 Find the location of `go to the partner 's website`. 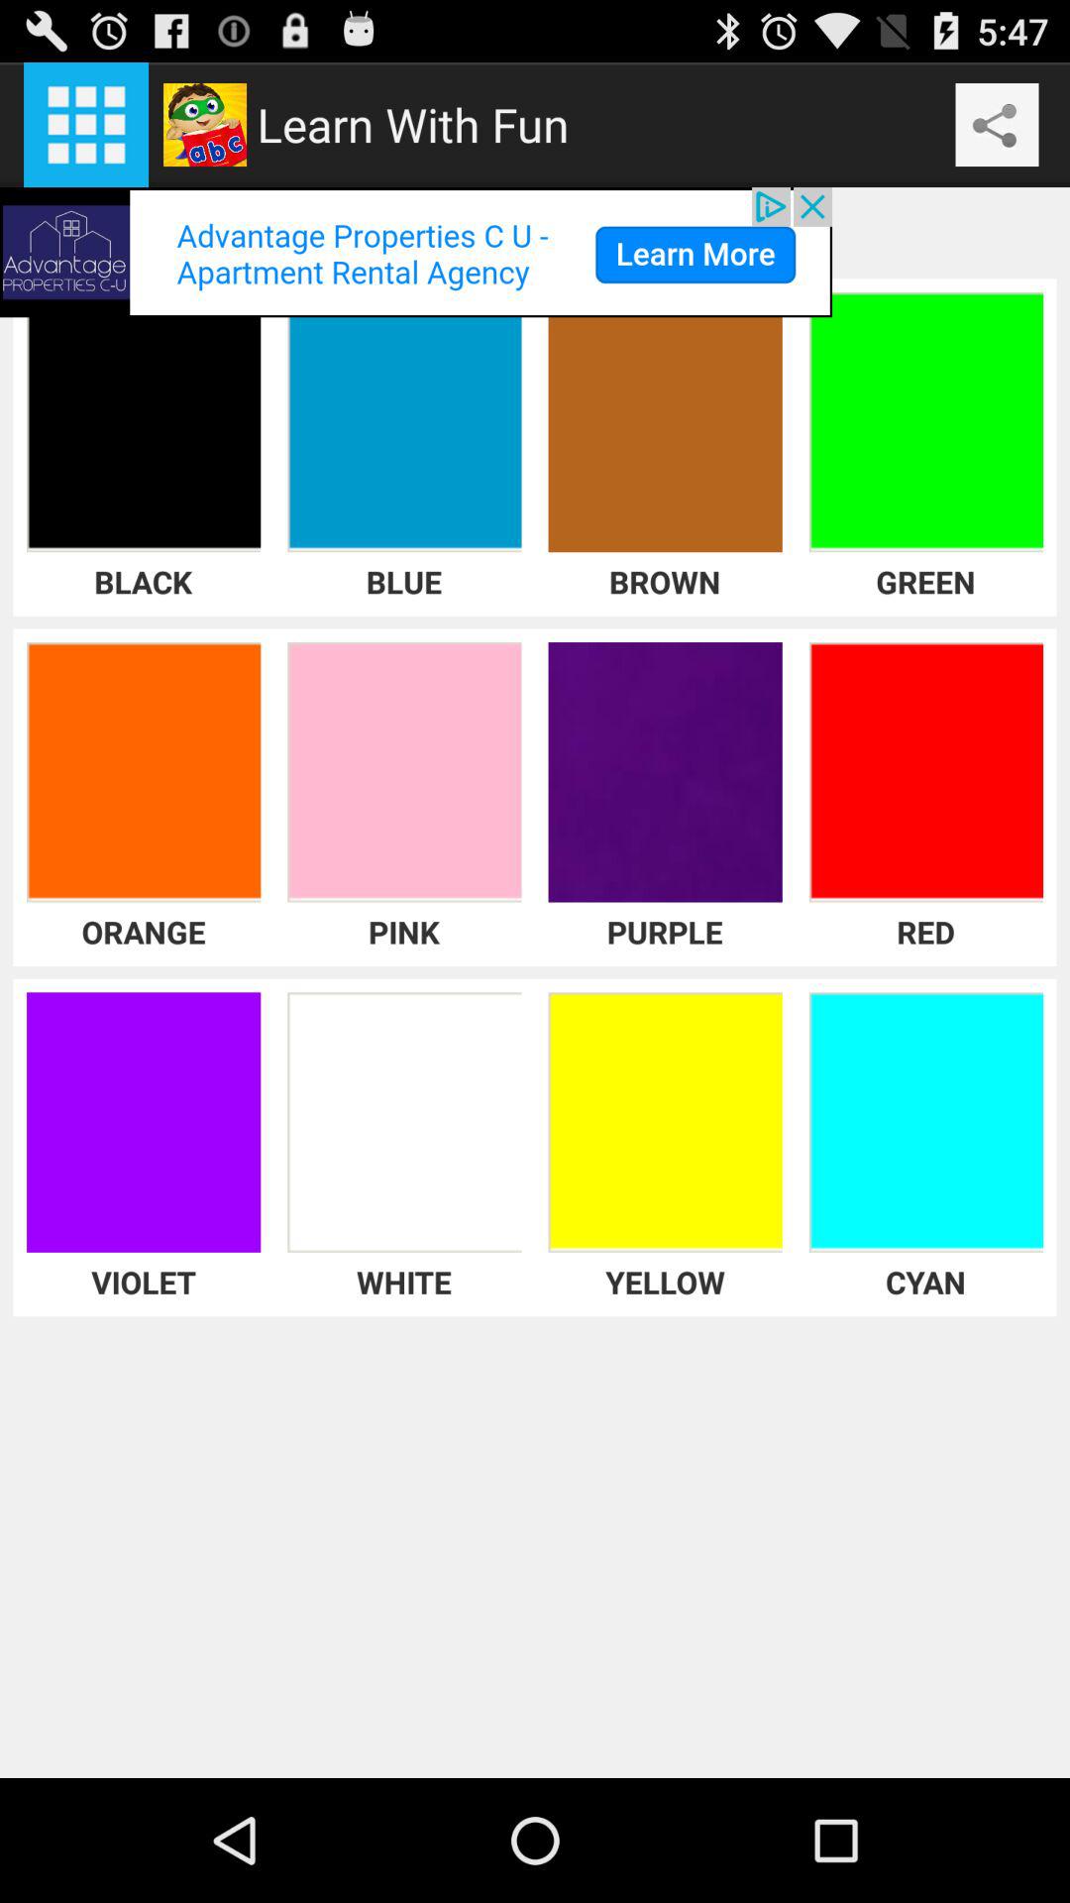

go to the partner 's website is located at coordinates (416, 252).